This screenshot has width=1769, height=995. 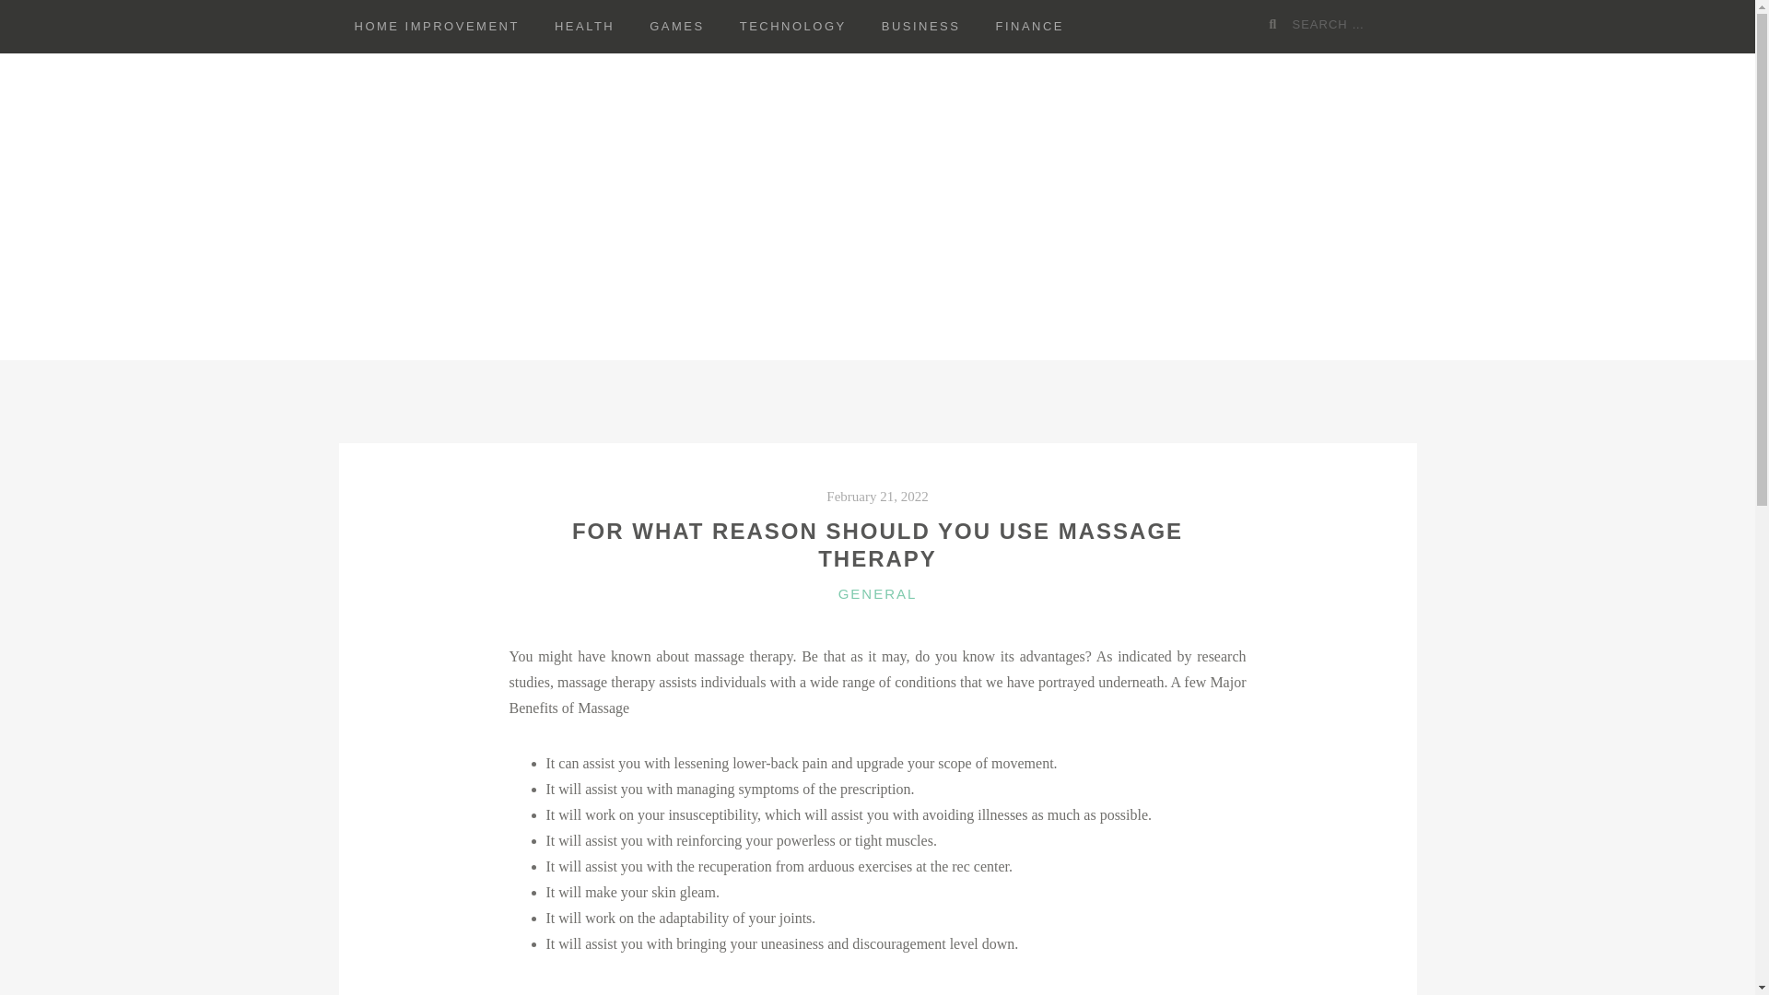 I want to click on GENERAL, so click(x=878, y=593).